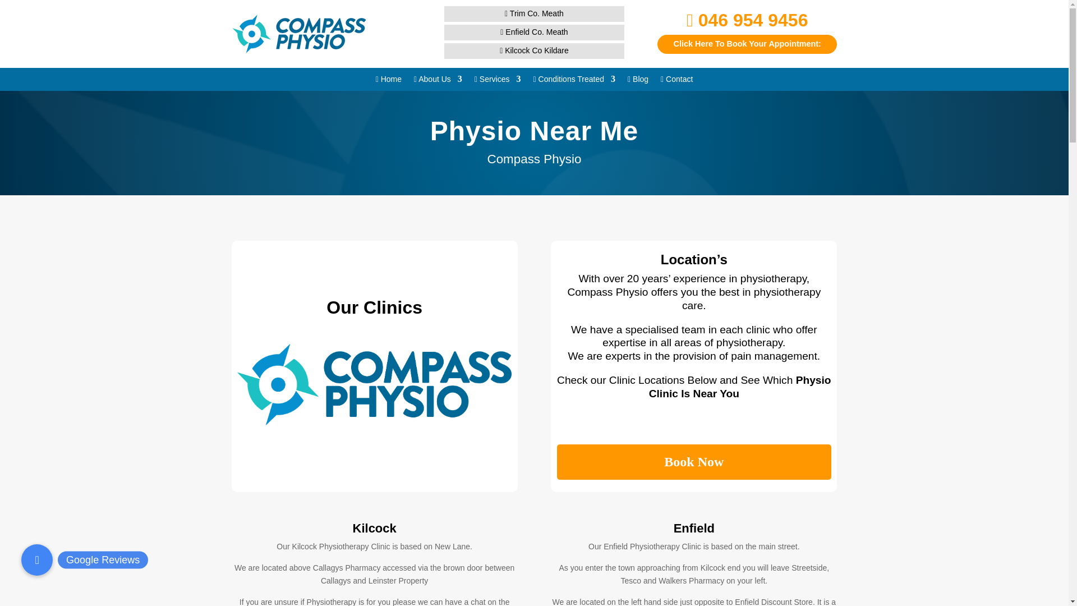 Image resolution: width=1077 pixels, height=606 pixels. What do you see at coordinates (438, 81) in the screenshot?
I see `About Us` at bounding box center [438, 81].